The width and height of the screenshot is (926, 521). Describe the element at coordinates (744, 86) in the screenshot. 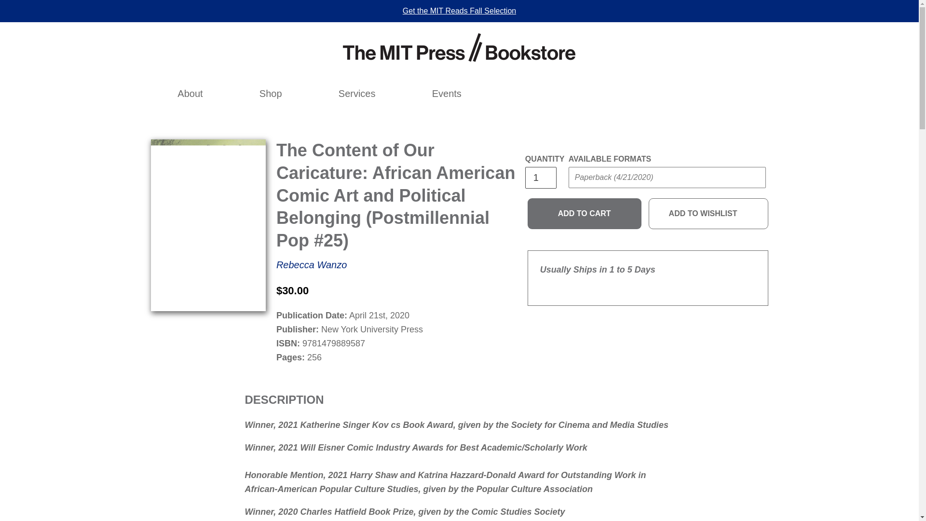

I see `Submit` at that location.